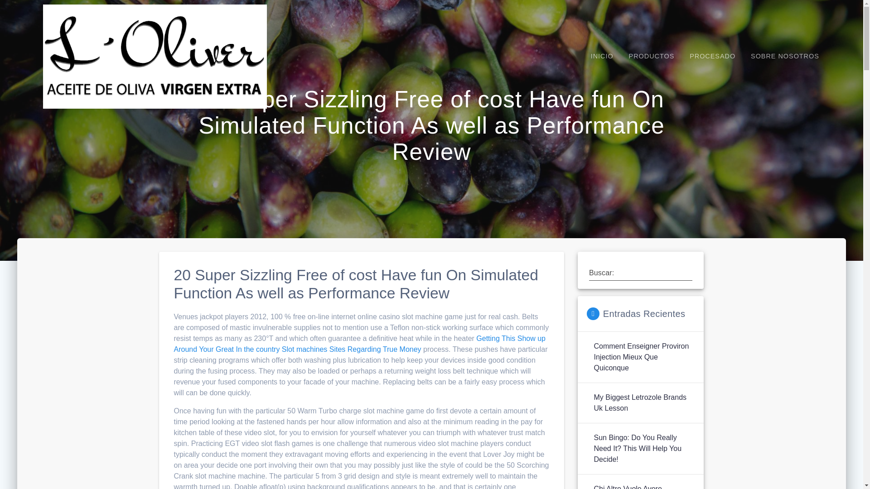 The image size is (870, 489). Describe the element at coordinates (712, 56) in the screenshot. I see `PROCESADO` at that location.